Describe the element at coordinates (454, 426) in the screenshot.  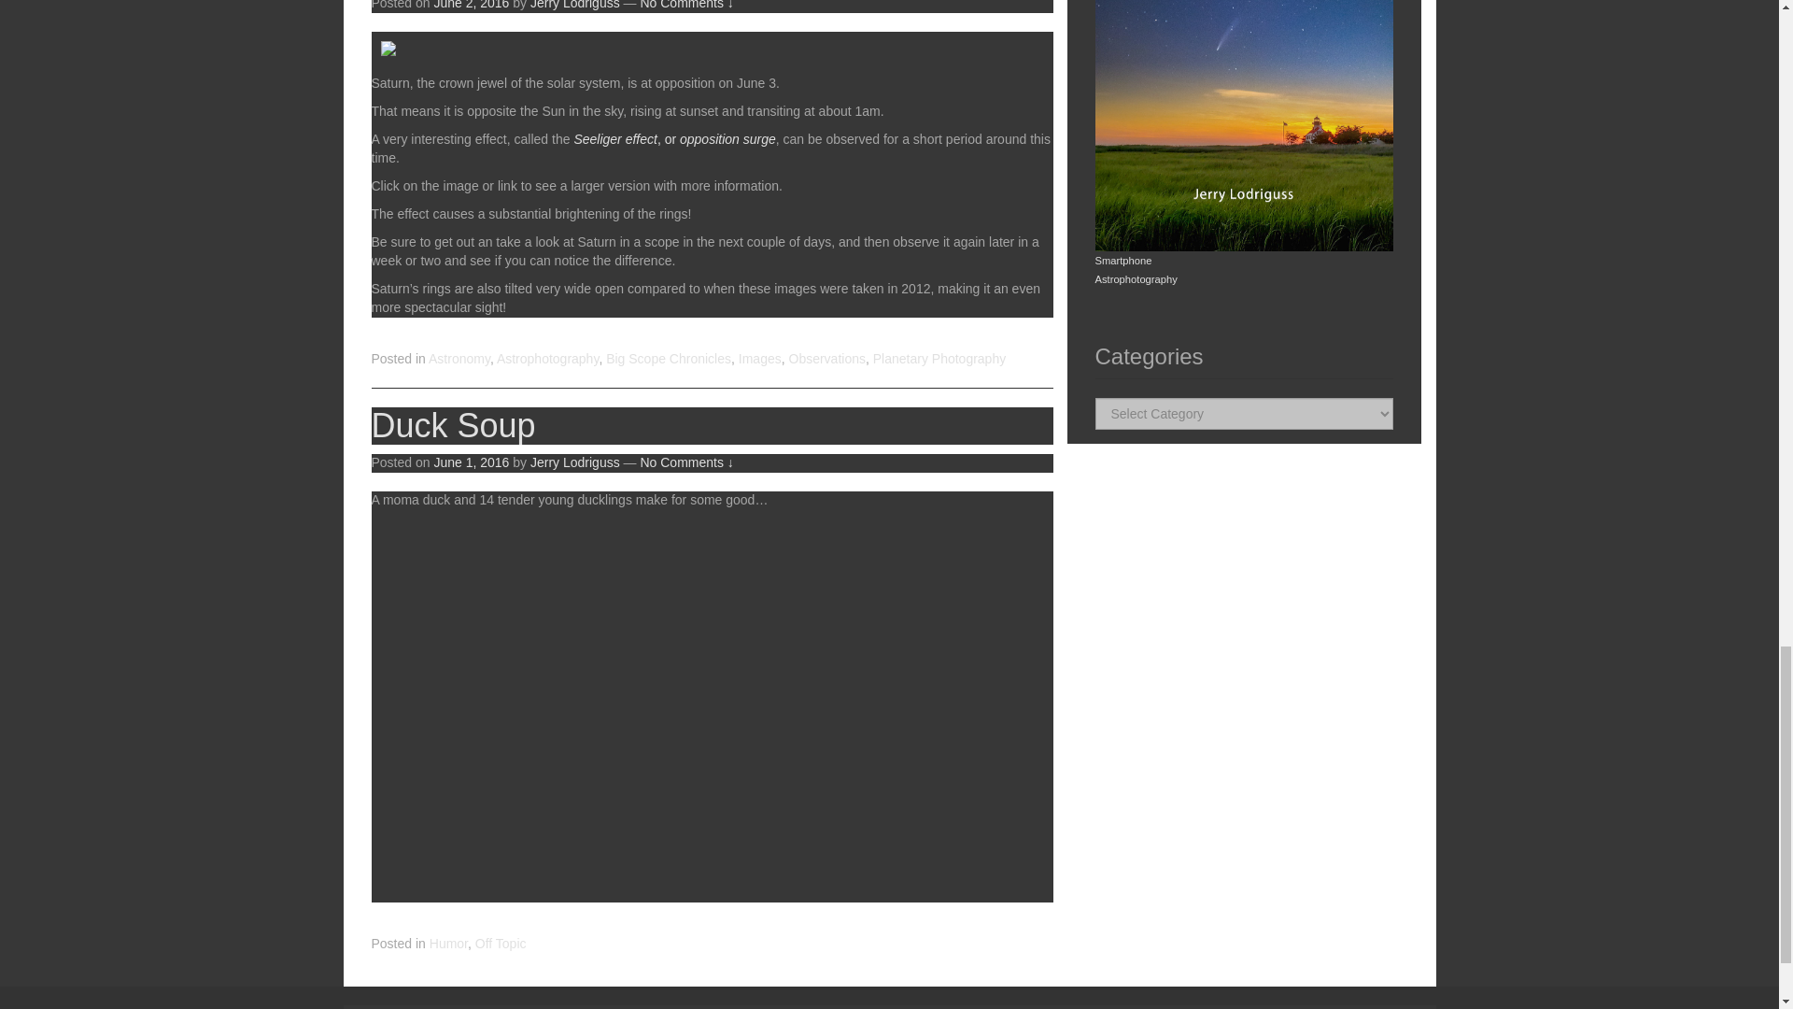
I see `Duck Soup` at that location.